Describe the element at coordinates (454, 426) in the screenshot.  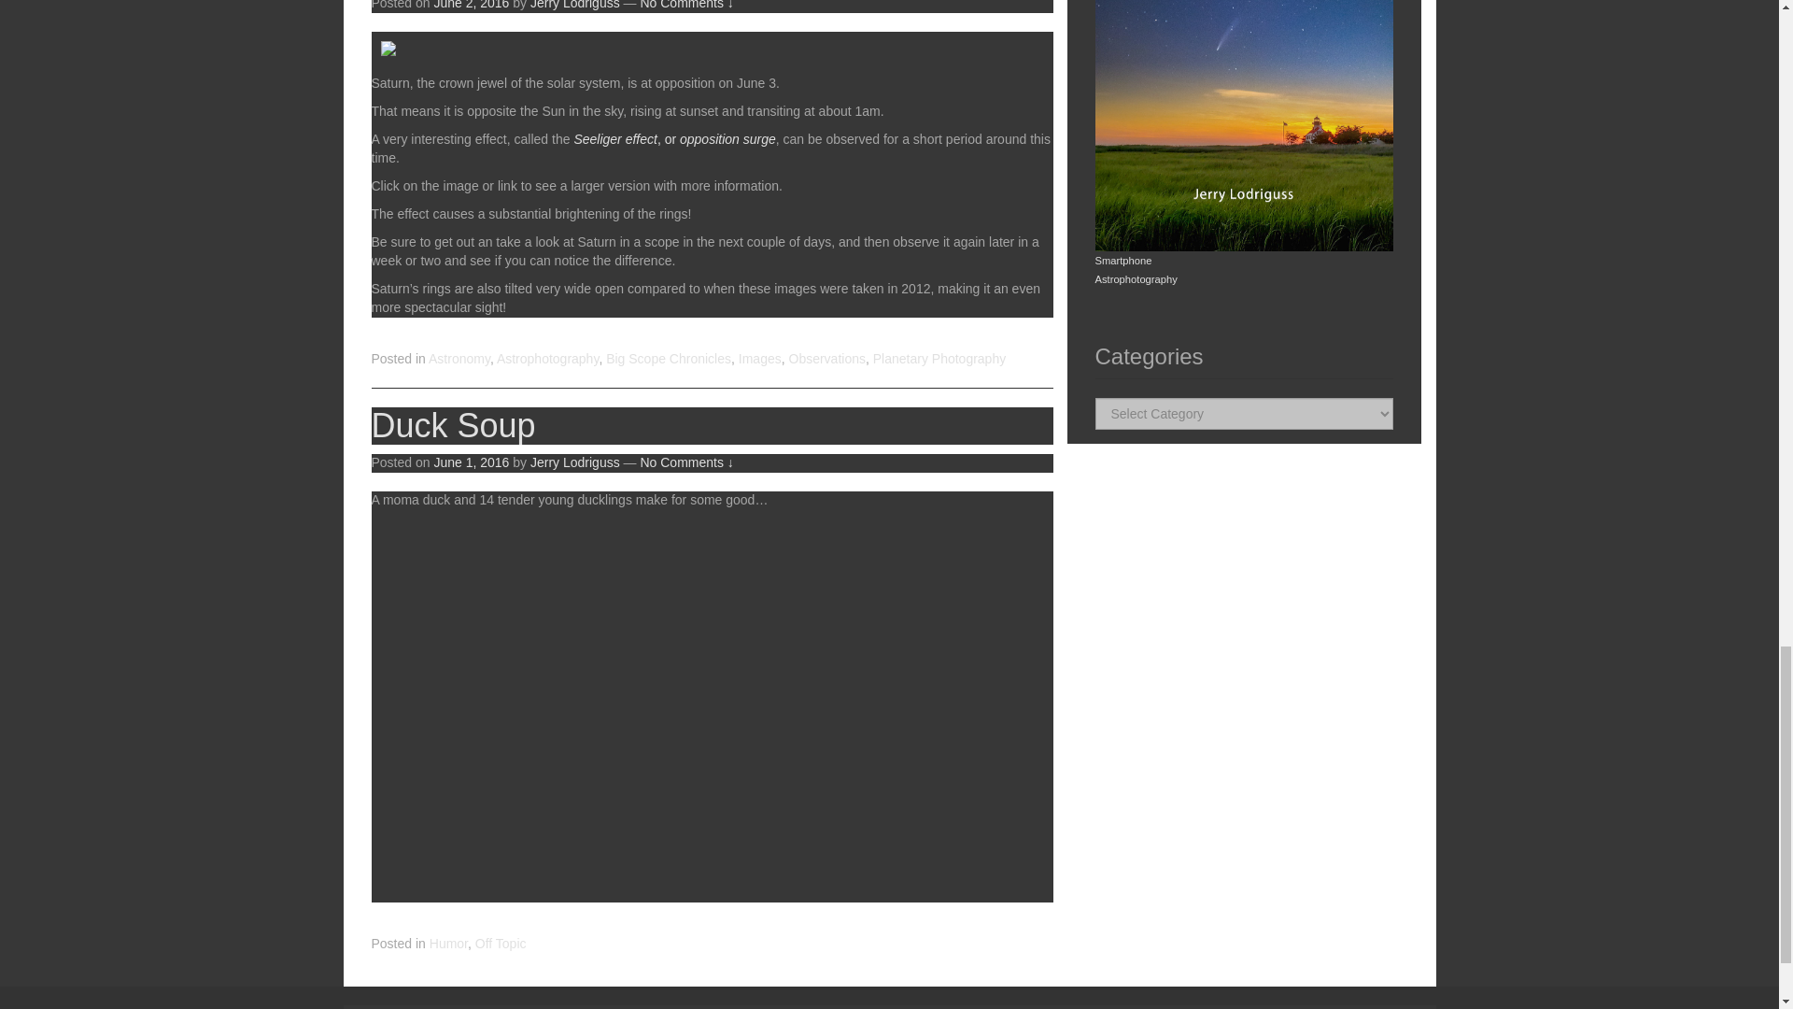
I see `Duck Soup` at that location.